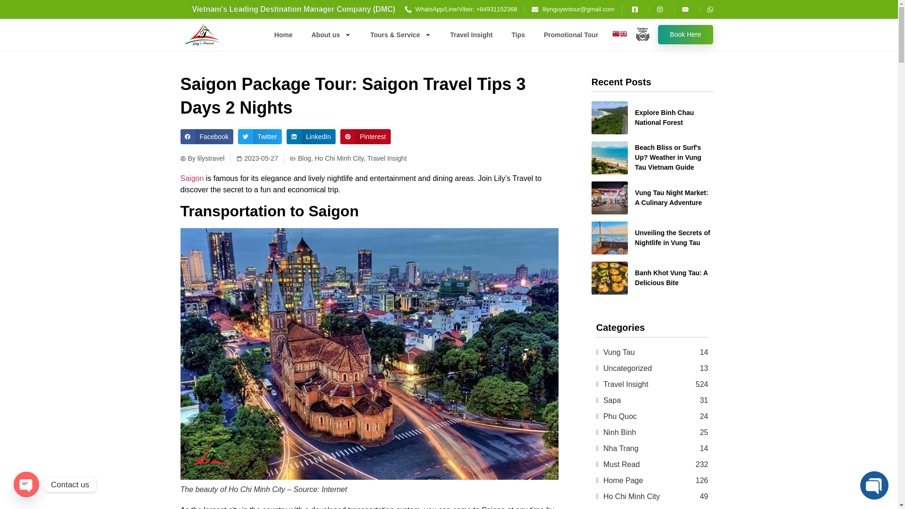  What do you see at coordinates (332, 34) in the screenshot?
I see `About us` at bounding box center [332, 34].